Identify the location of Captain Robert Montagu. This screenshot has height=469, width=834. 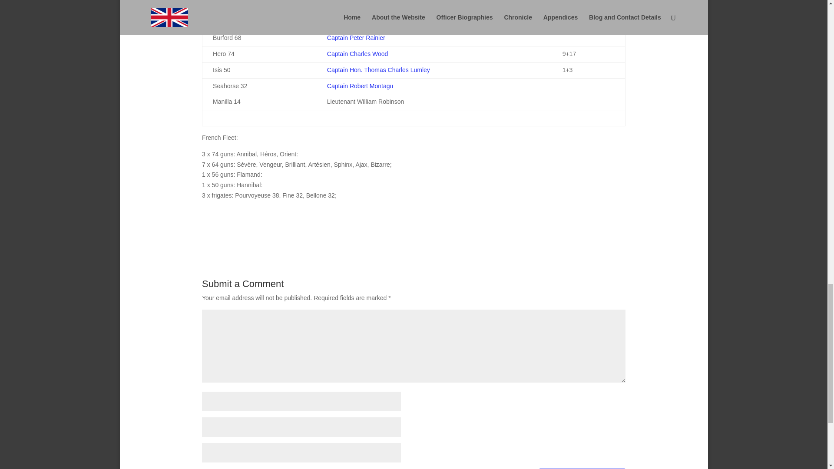
(360, 86).